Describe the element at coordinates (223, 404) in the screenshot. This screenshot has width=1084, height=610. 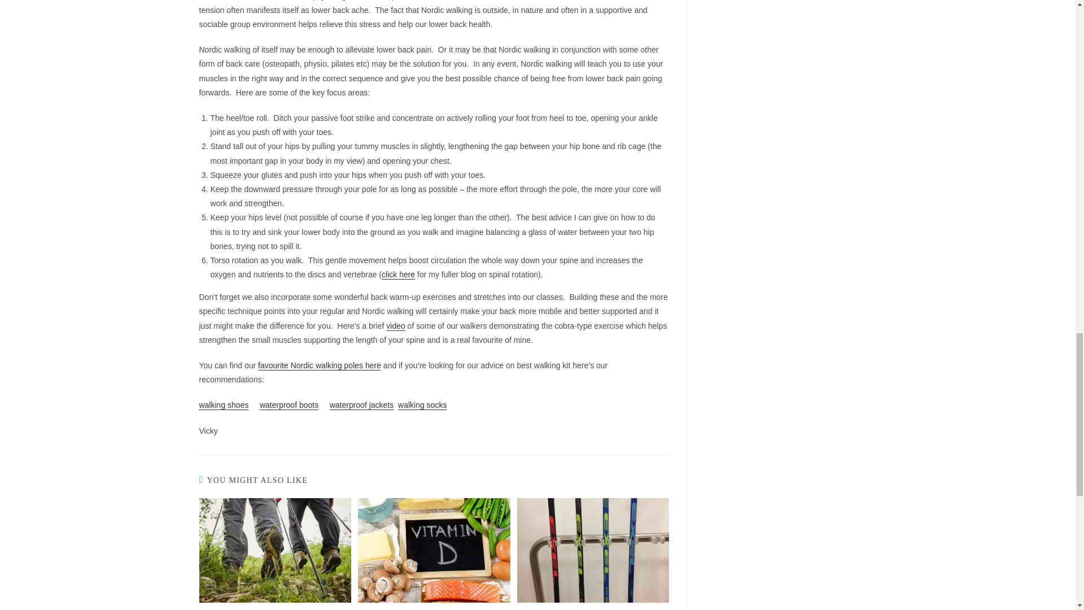
I see `walking shoes` at that location.